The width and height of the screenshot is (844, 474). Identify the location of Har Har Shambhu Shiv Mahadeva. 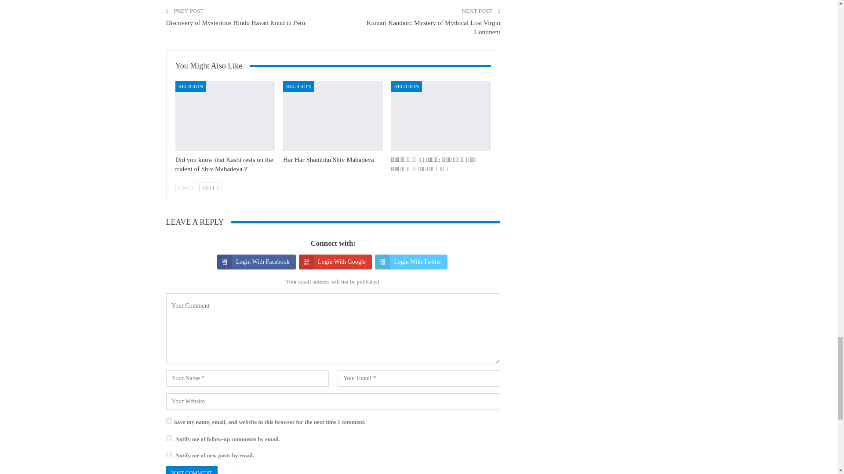
(328, 160).